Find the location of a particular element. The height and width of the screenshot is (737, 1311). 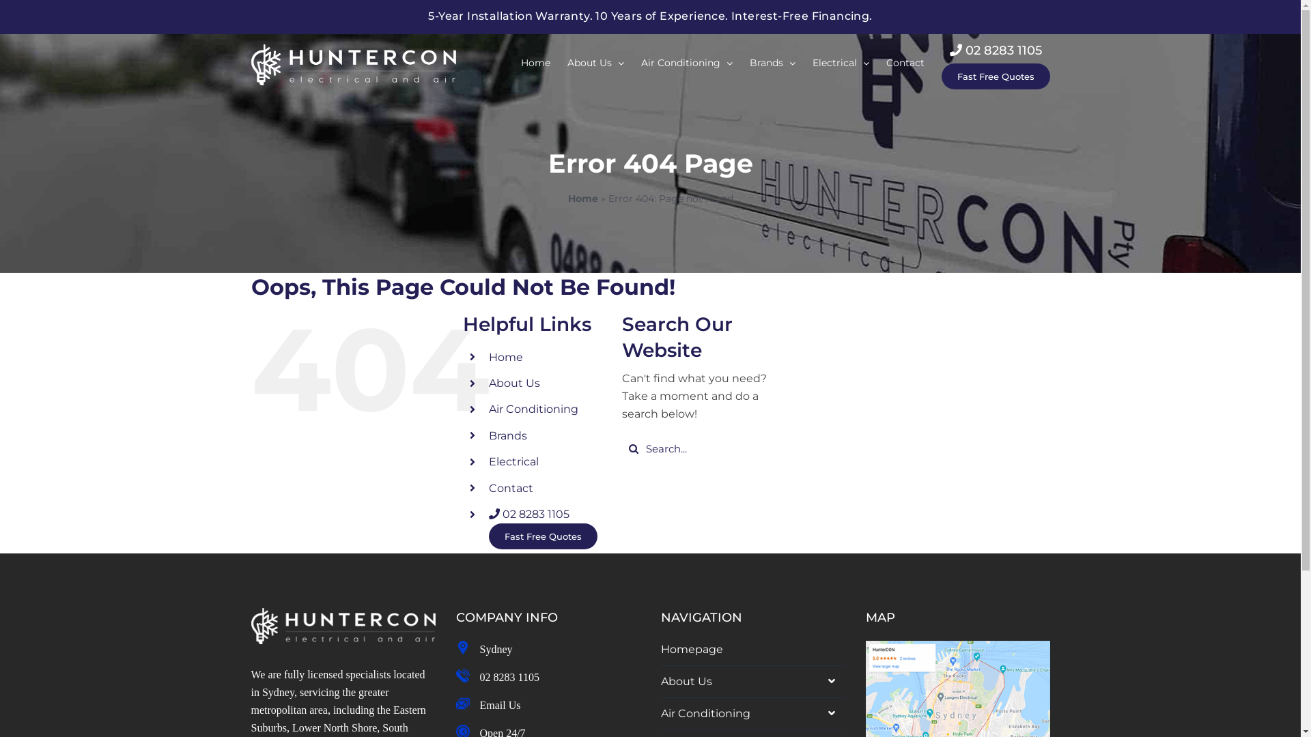

Fast Free Quotes is located at coordinates (544, 536).